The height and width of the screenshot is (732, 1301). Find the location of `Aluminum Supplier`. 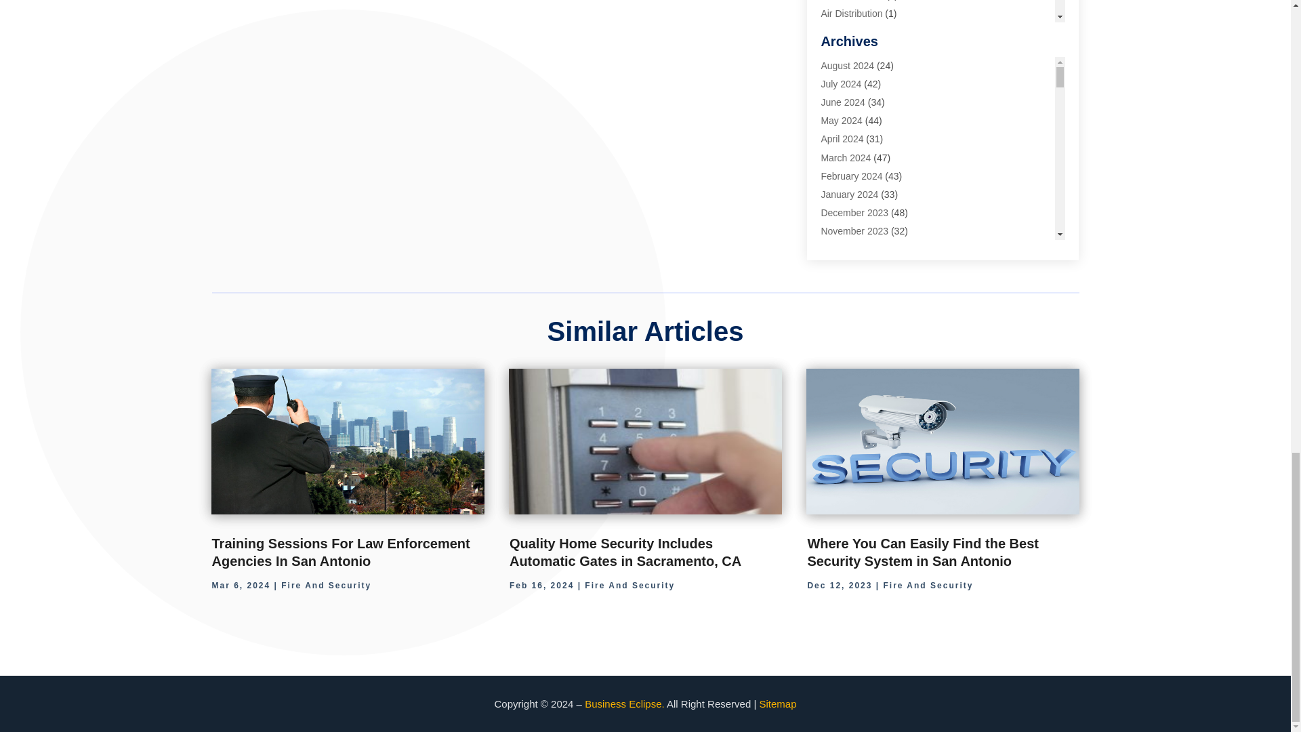

Aluminum Supplier is located at coordinates (861, 87).